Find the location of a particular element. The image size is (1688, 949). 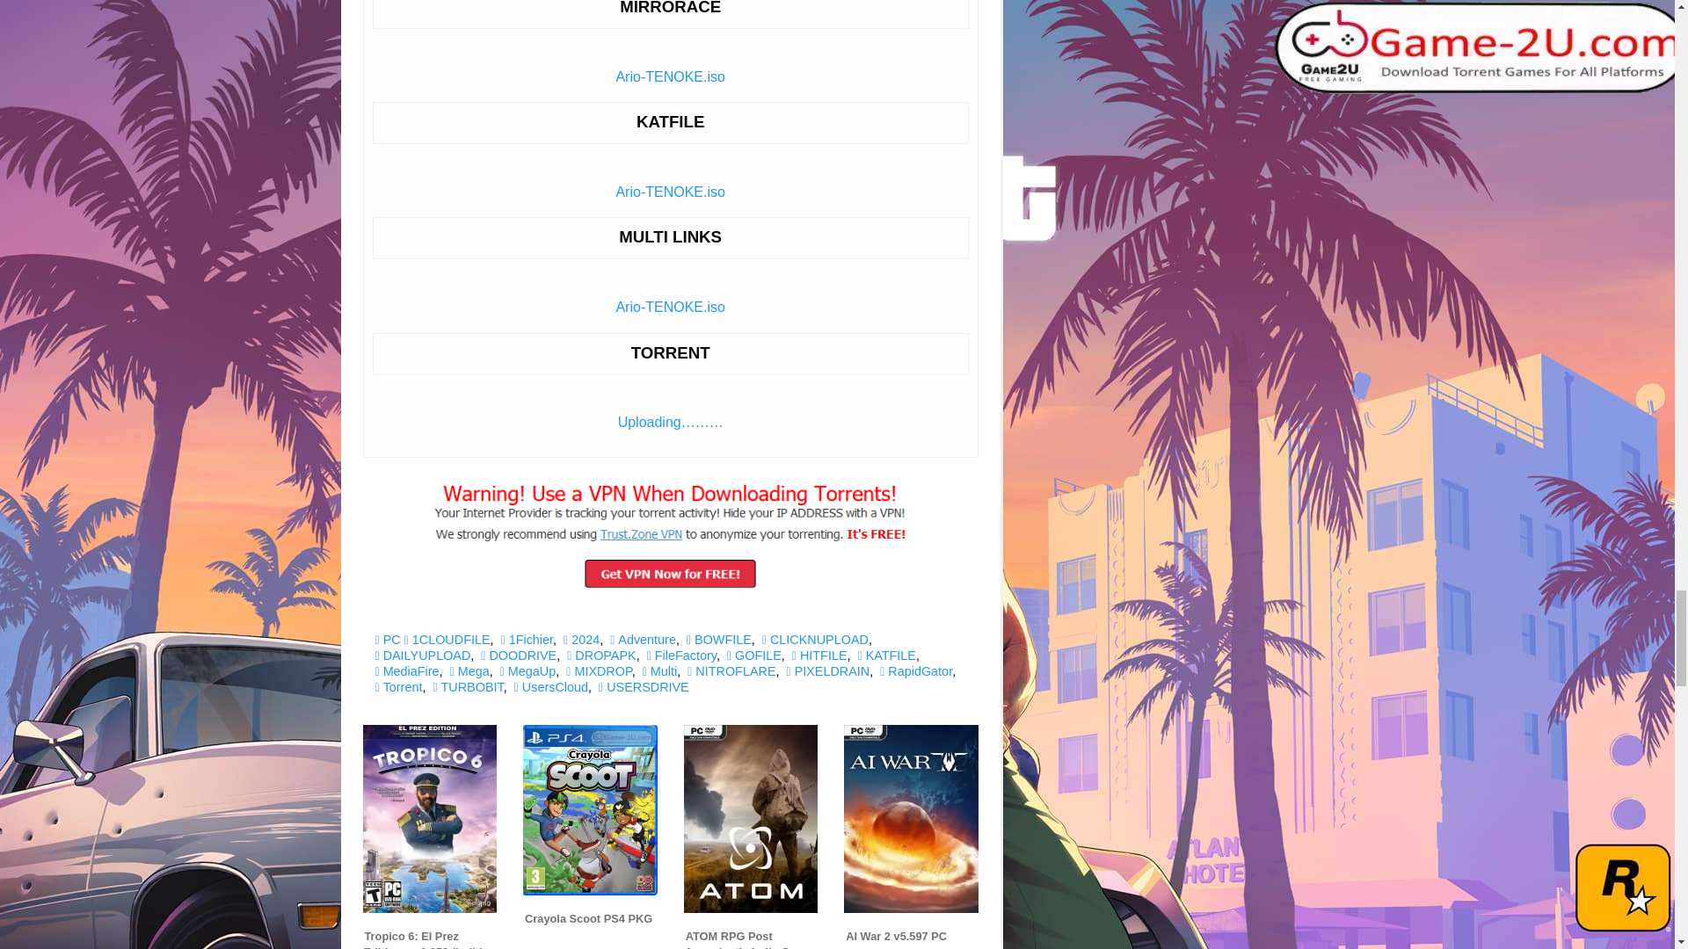

AI War 2 v5.597 PC is located at coordinates (896, 936).